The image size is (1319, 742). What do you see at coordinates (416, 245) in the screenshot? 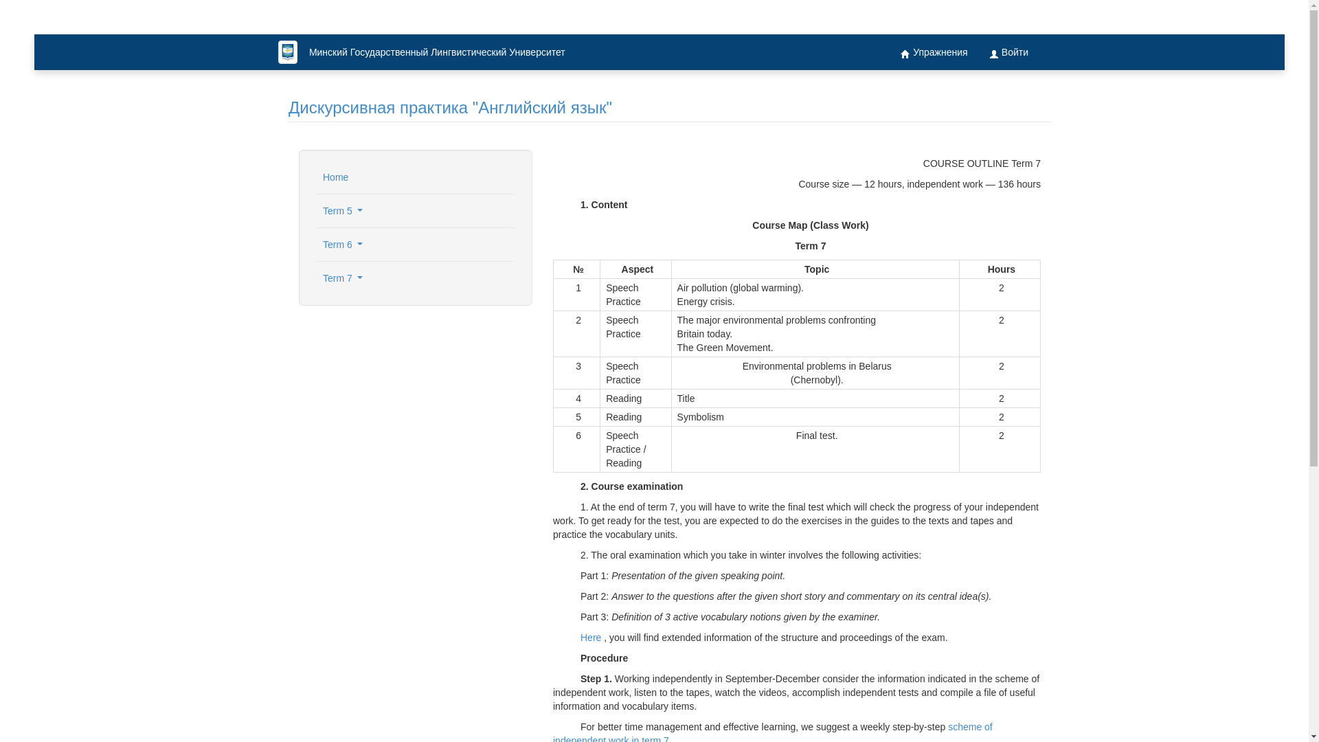
I see `Term 6` at bounding box center [416, 245].